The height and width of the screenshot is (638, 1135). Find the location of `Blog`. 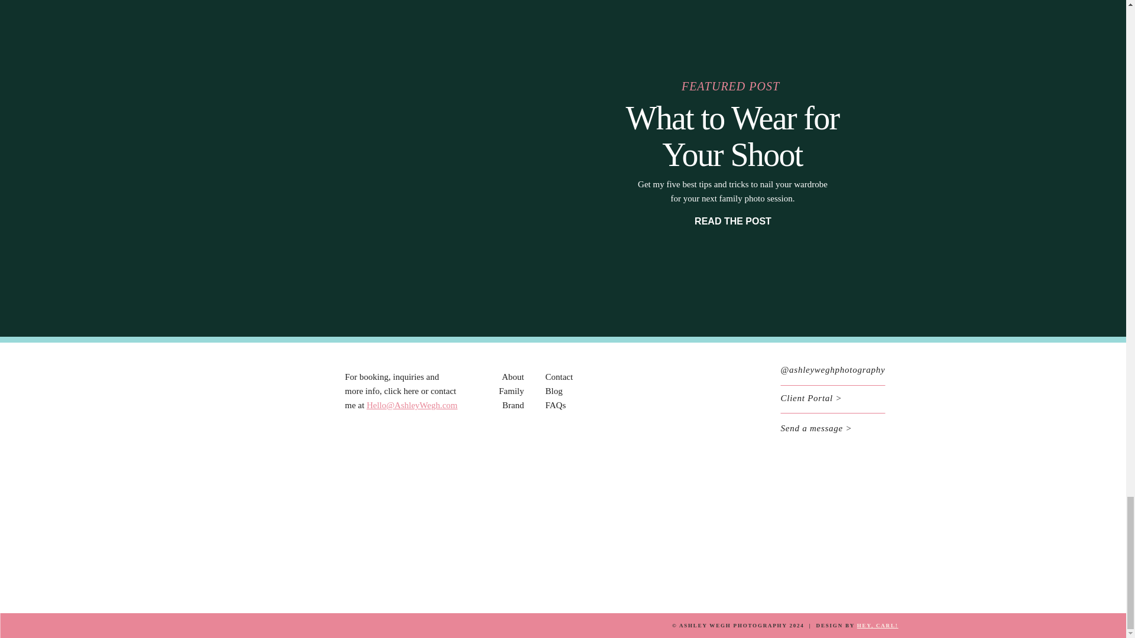

Blog is located at coordinates (553, 391).